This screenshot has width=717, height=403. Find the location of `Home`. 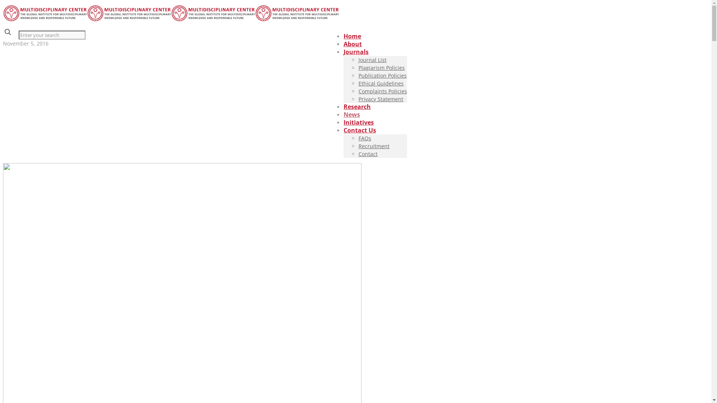

Home is located at coordinates (353, 36).